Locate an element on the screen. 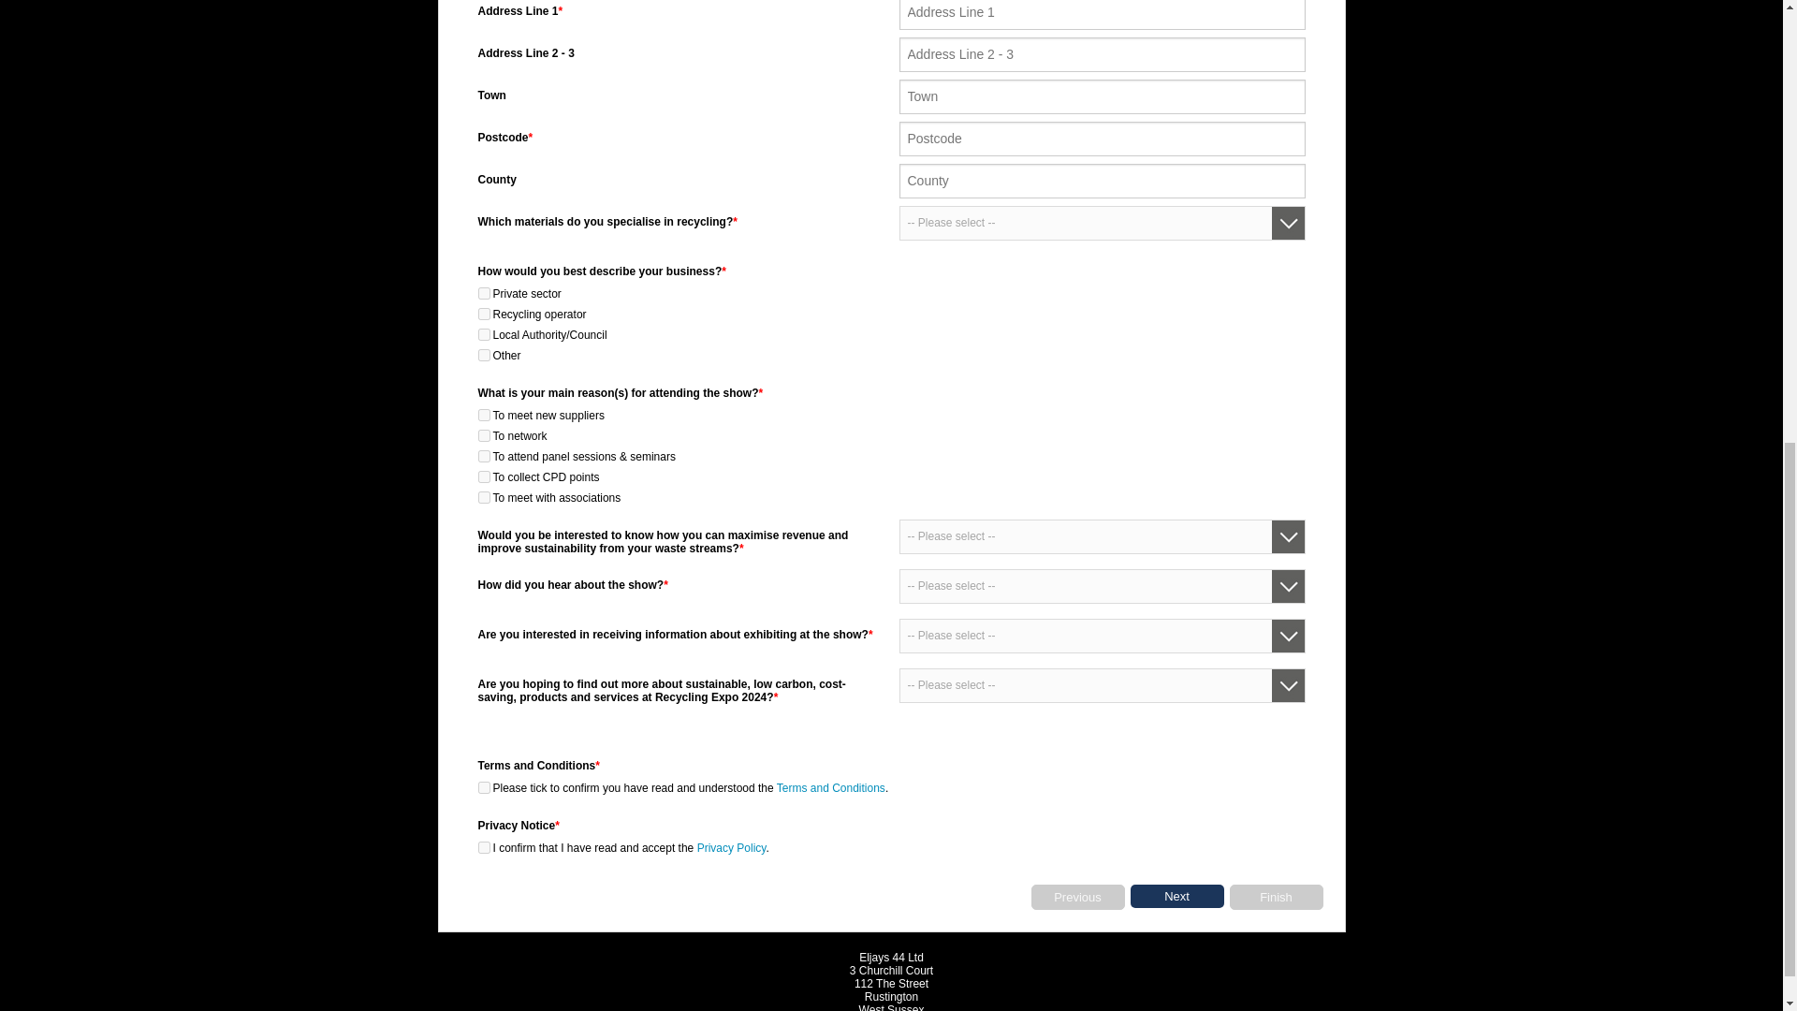  Previous is located at coordinates (1078, 897).